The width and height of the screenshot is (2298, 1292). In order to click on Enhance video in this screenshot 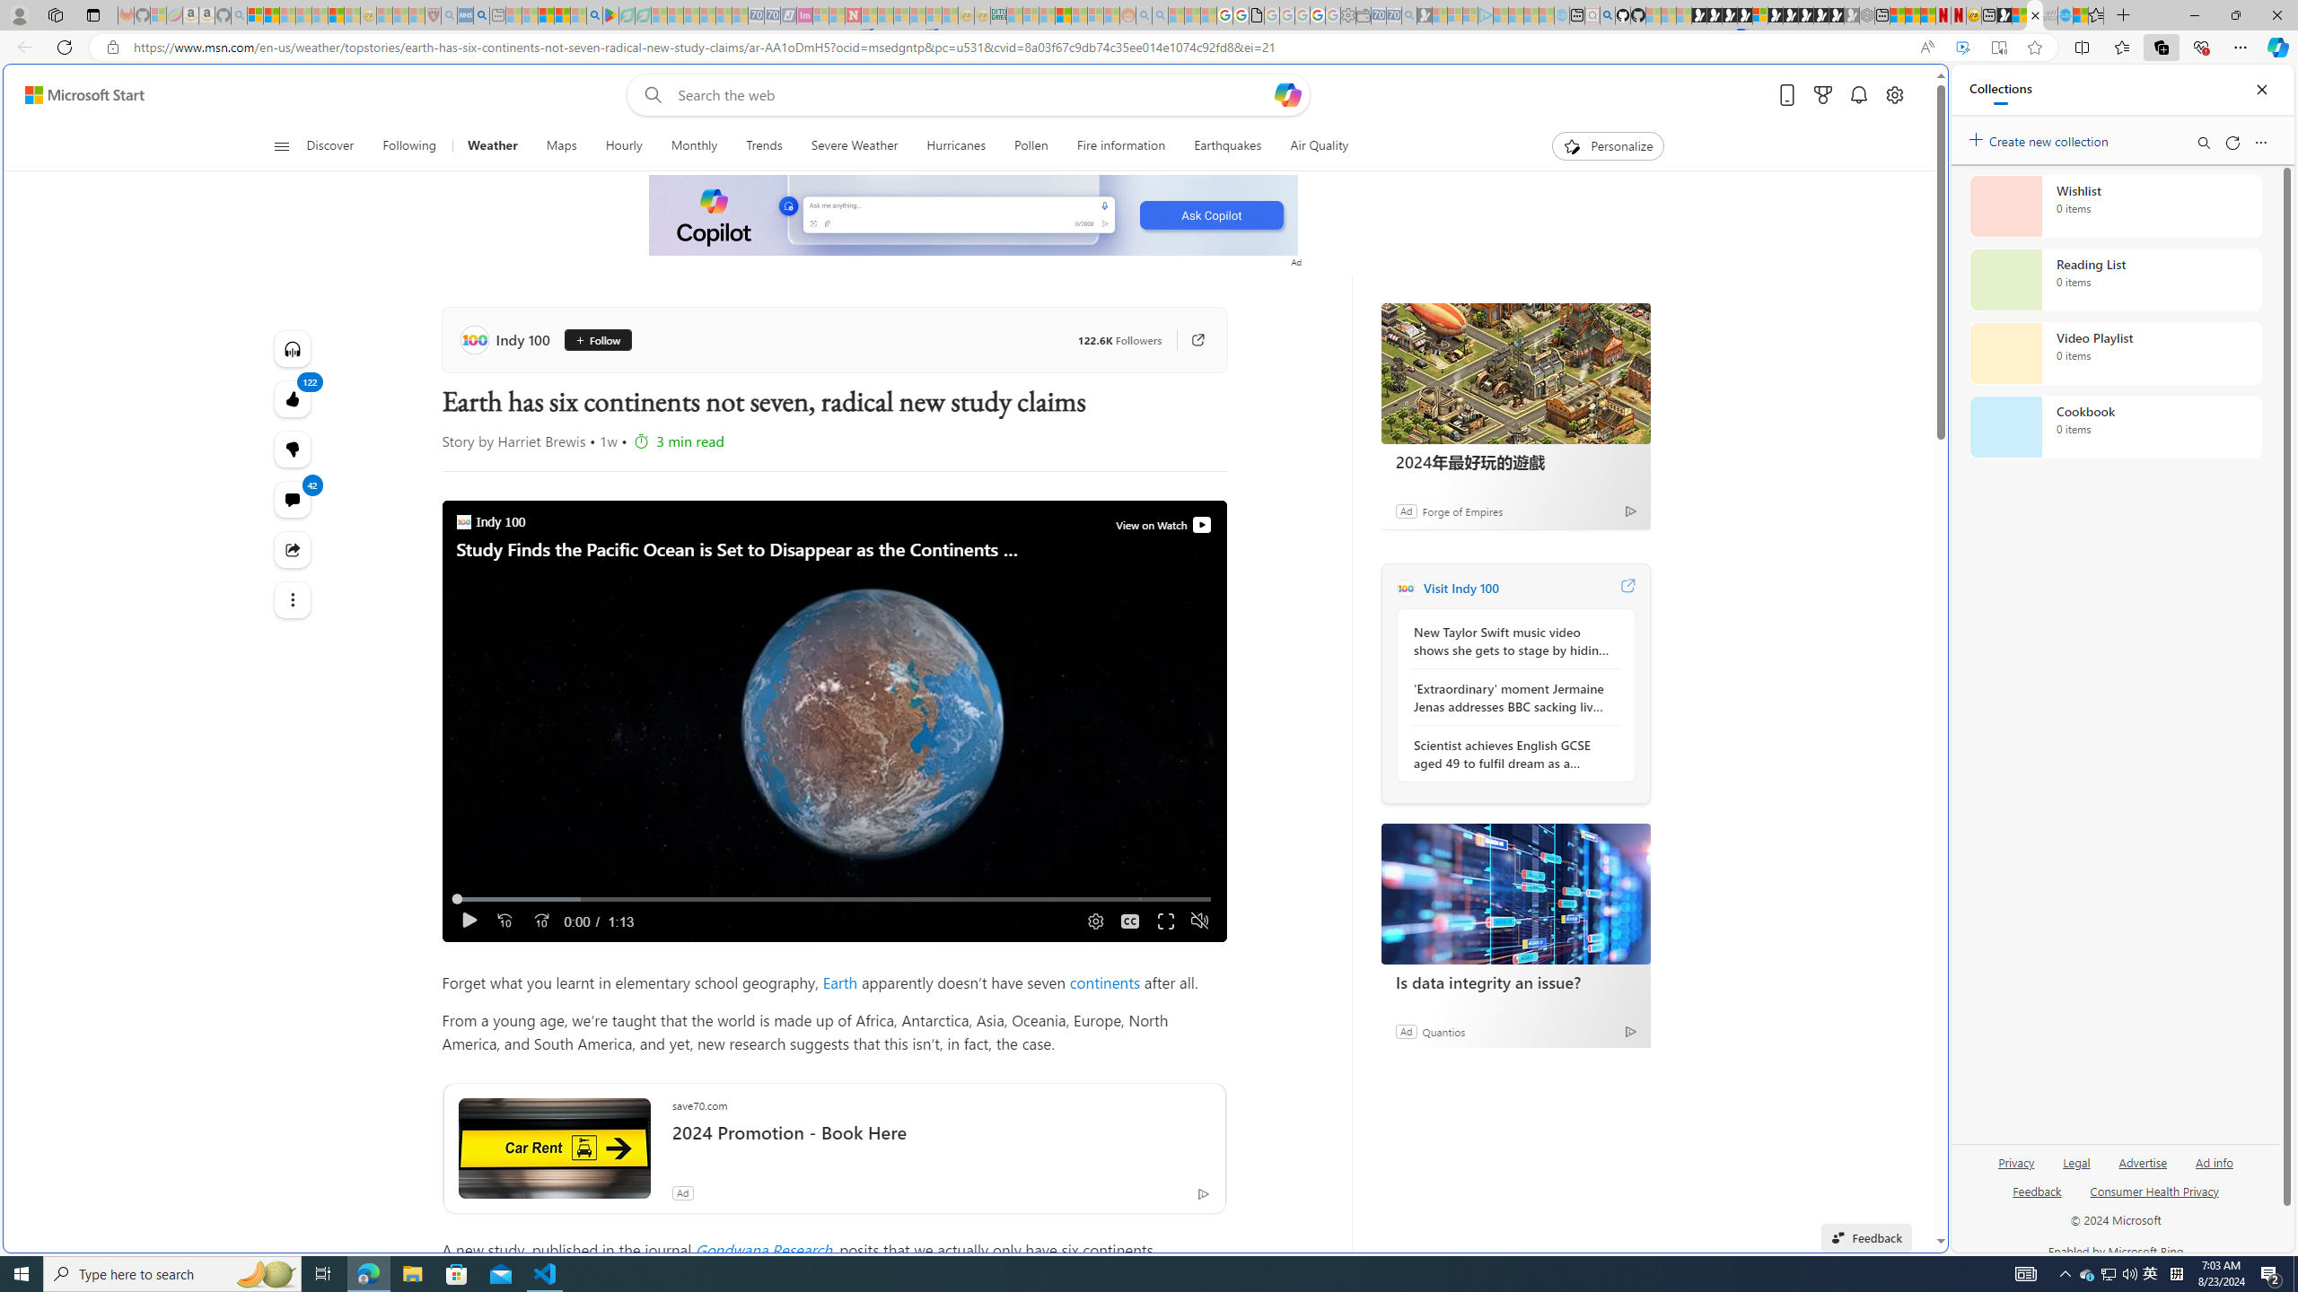, I will do `click(1962, 48)`.